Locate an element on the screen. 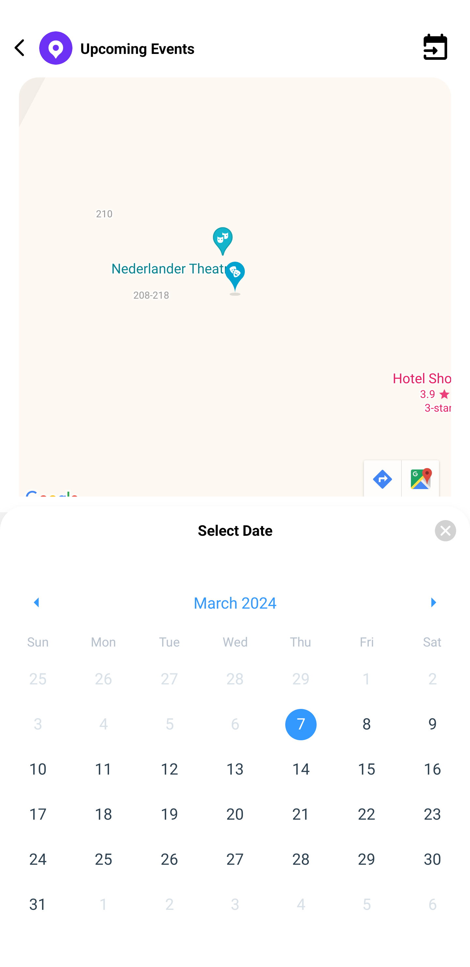 The image size is (470, 967).  Monday 1 April 2024  1 is located at coordinates (103, 905).